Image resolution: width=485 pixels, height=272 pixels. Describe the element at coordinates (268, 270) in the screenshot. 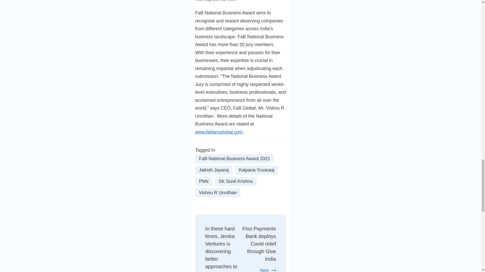

I see `Next` at that location.